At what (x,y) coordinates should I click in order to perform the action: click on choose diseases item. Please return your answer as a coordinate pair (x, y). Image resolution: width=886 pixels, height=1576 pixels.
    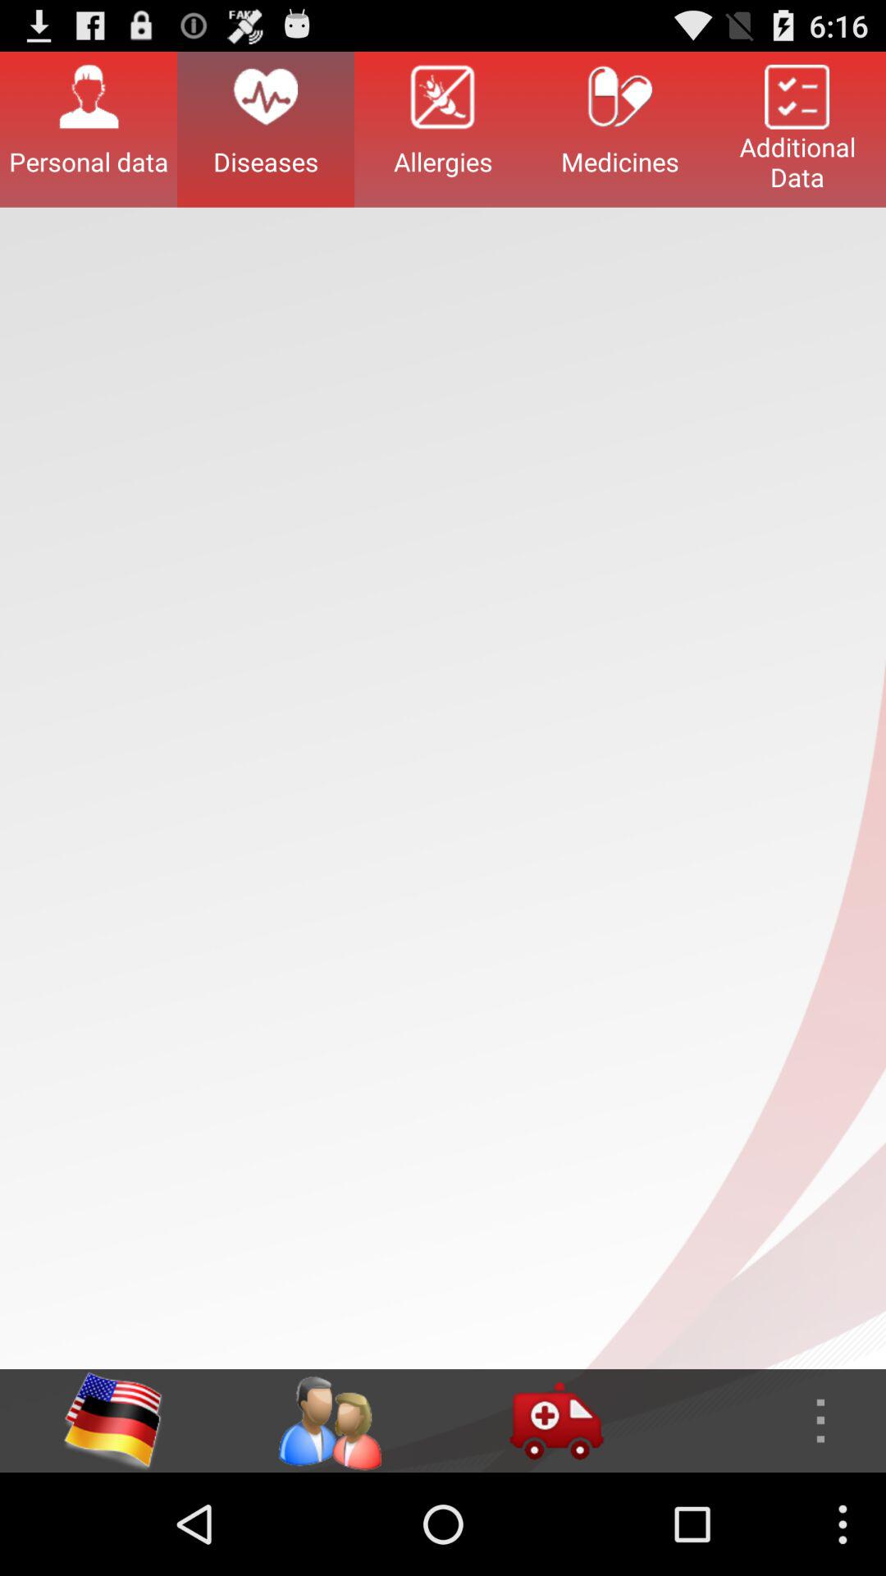
    Looking at the image, I should click on (266, 129).